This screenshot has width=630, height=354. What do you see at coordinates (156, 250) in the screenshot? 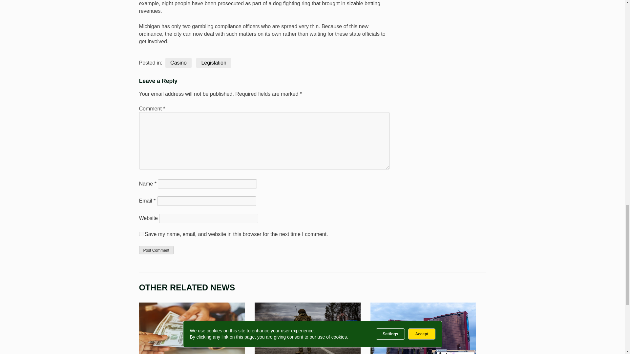
I see `Post Comment` at bounding box center [156, 250].